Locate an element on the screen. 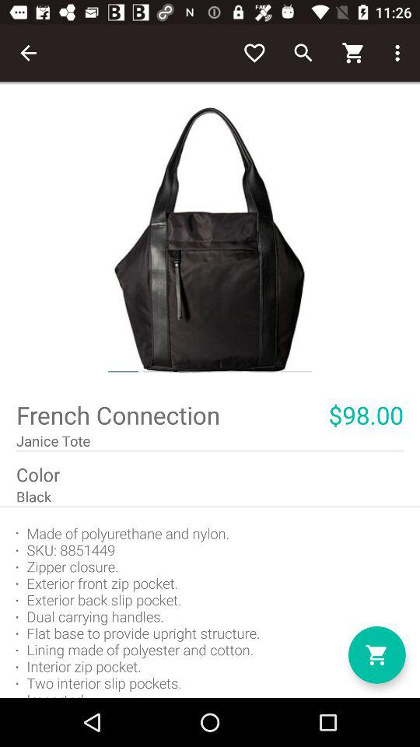  select the item at the top left corner is located at coordinates (28, 53).